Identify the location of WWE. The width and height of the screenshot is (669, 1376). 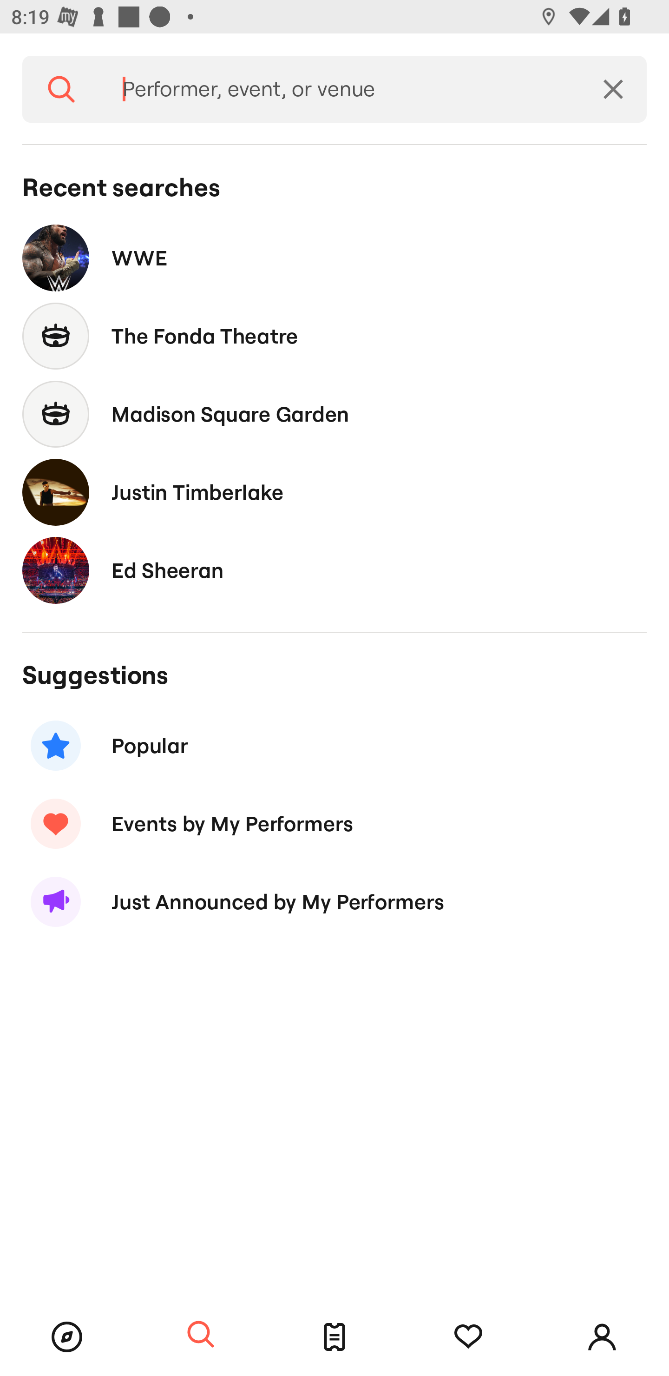
(334, 258).